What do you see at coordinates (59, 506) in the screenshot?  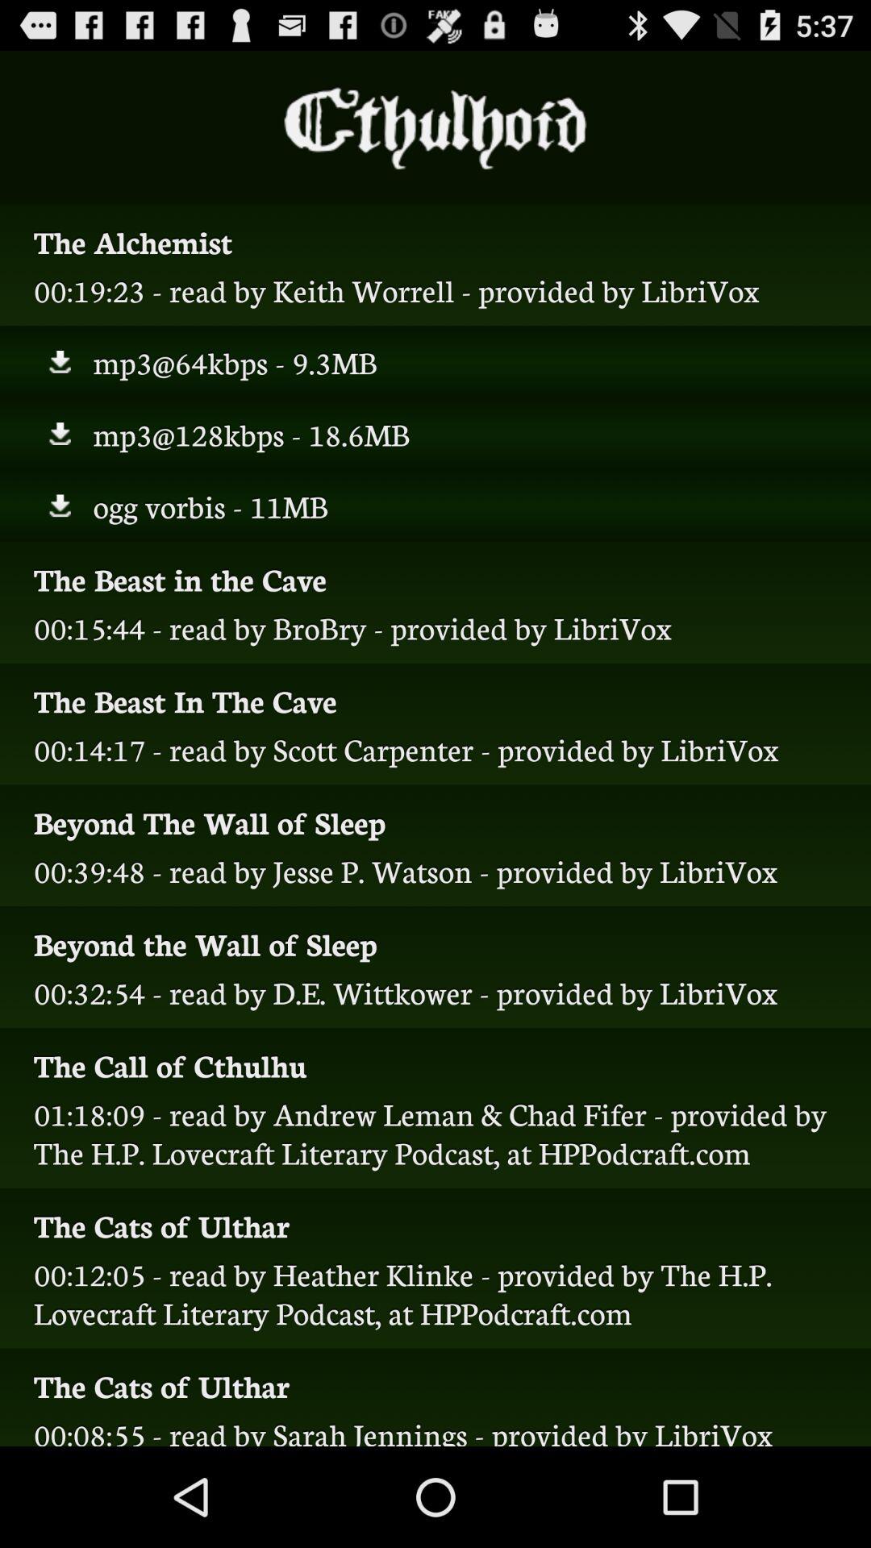 I see `click on the third download button of the page` at bounding box center [59, 506].